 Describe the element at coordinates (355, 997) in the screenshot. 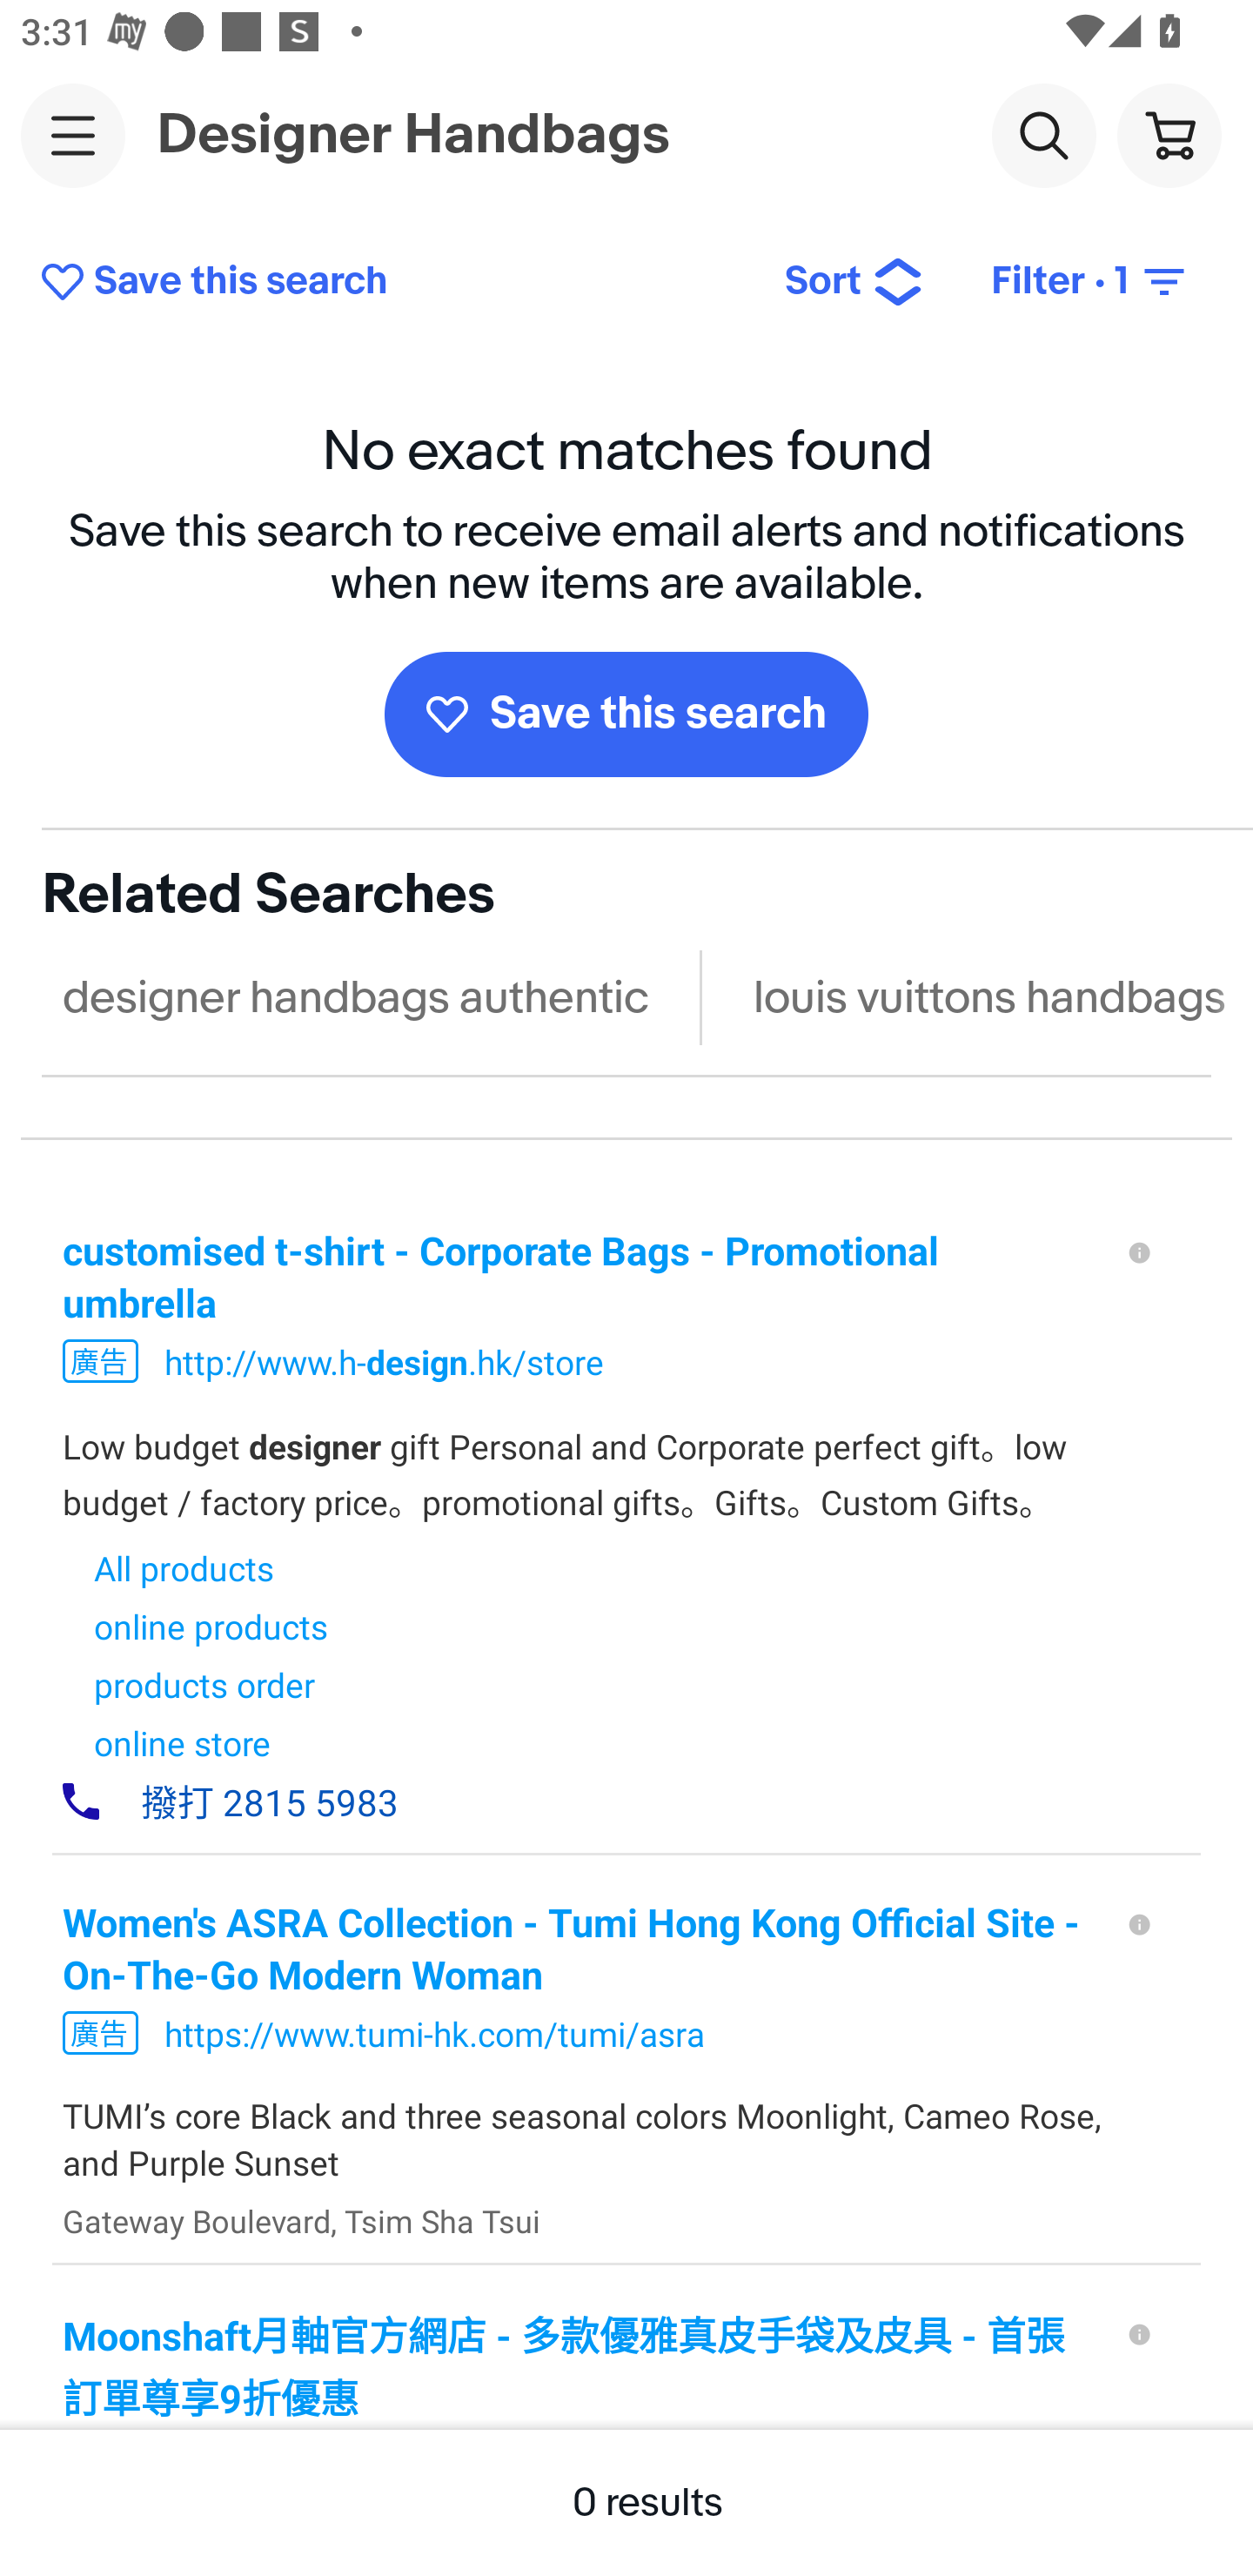

I see `designer handbags authentic` at that location.